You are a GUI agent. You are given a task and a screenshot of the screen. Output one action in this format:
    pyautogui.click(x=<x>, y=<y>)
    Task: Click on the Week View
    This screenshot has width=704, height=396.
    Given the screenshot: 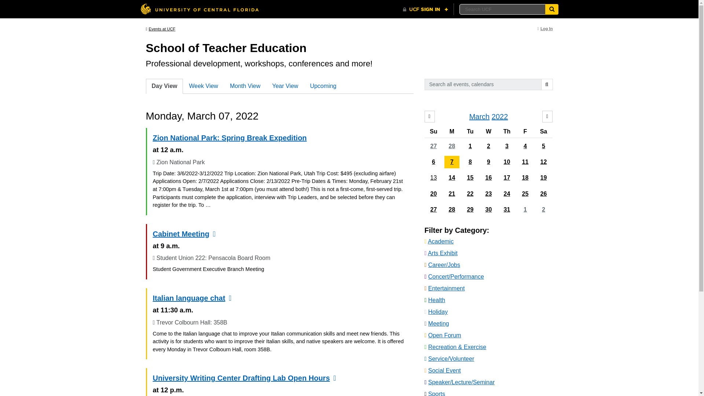 What is the action you would take?
    pyautogui.click(x=203, y=86)
    